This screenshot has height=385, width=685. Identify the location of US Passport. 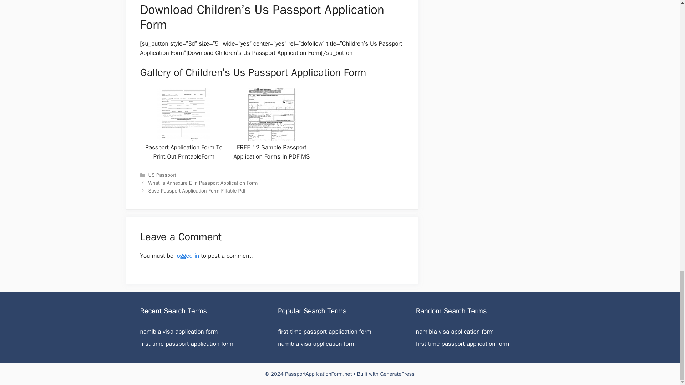
(162, 175).